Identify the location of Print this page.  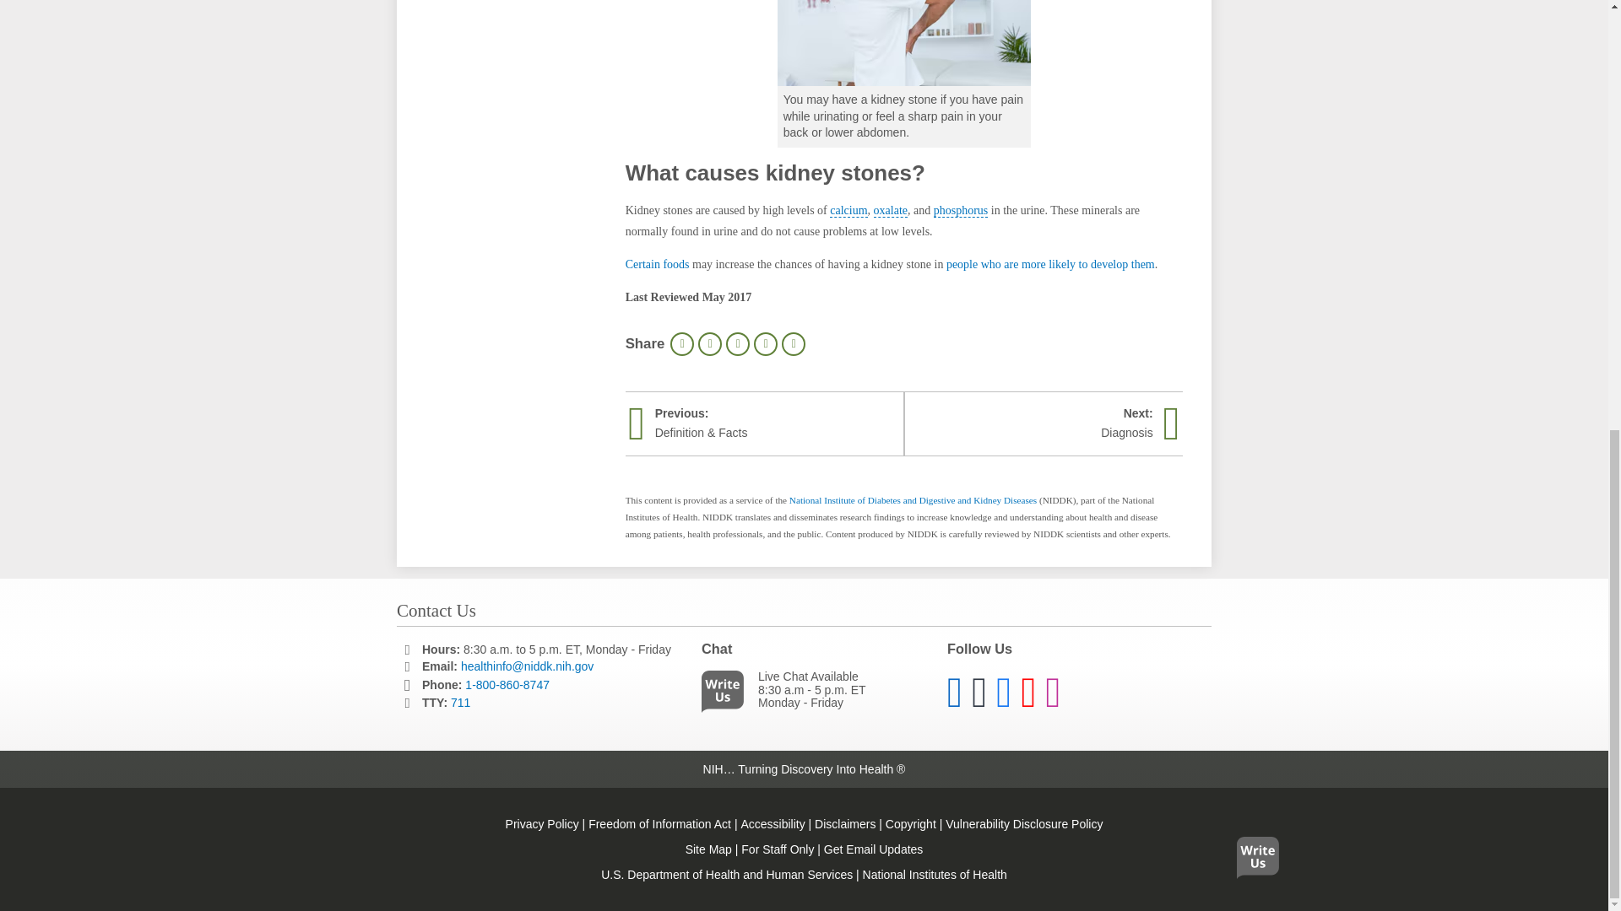
(682, 344).